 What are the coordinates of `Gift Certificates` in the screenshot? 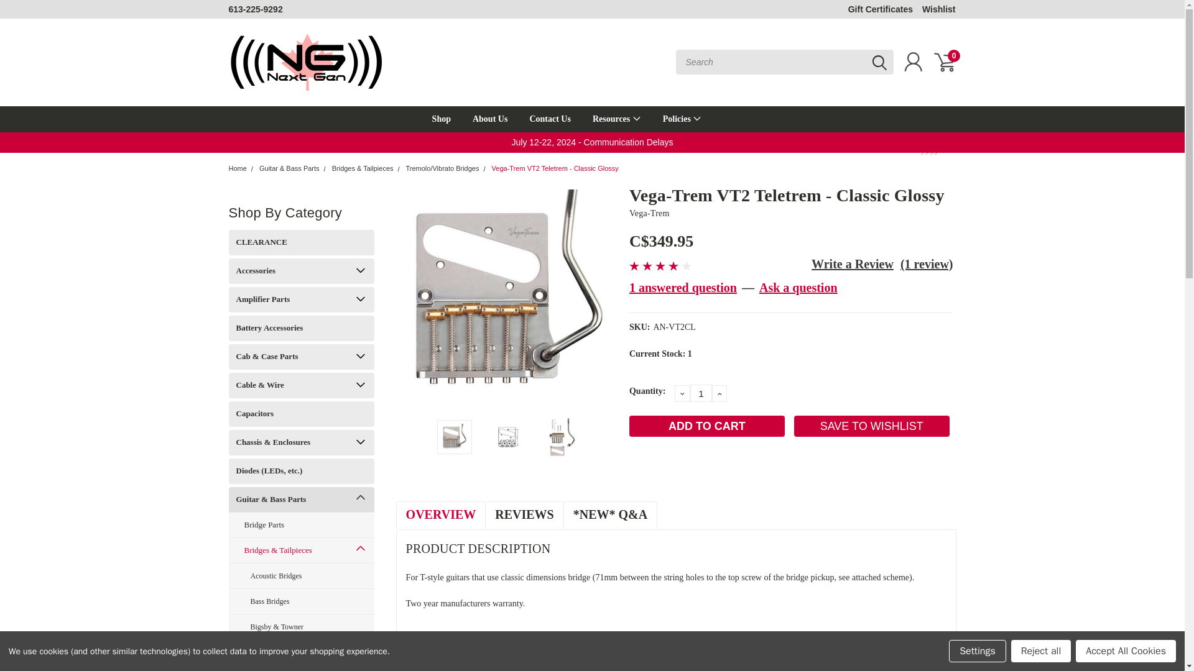 It's located at (881, 9).